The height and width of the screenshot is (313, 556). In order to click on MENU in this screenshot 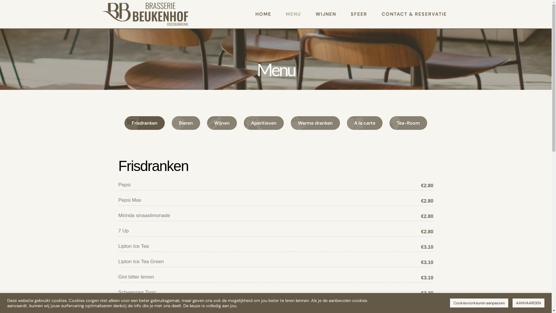, I will do `click(293, 14)`.